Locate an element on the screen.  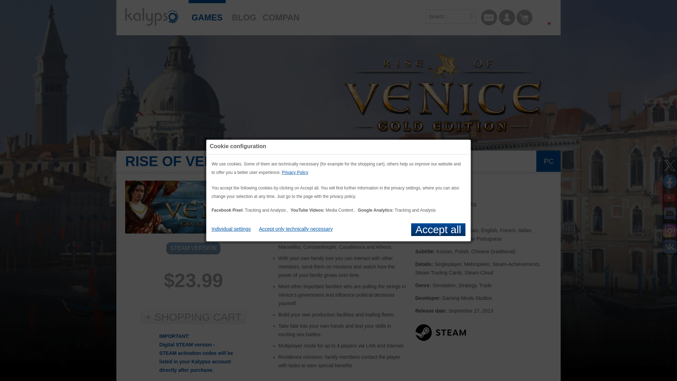
GAMES is located at coordinates (207, 14).